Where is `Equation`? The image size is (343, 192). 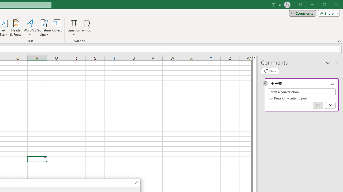 Equation is located at coordinates (74, 23).